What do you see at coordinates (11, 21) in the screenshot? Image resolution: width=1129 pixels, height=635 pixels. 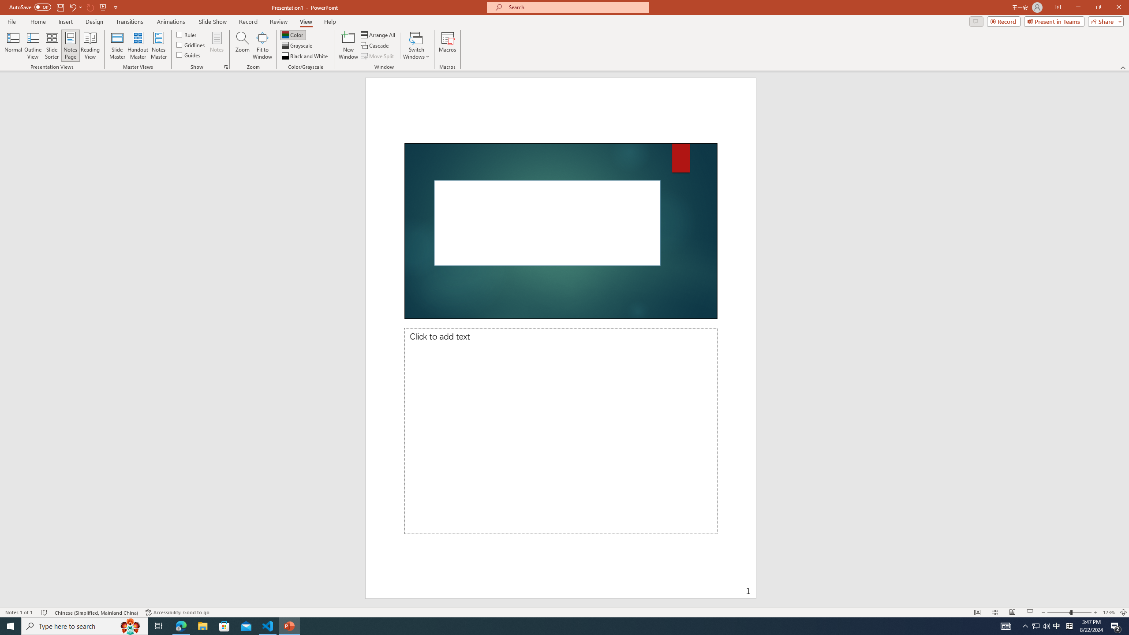 I see `File Tab` at bounding box center [11, 21].